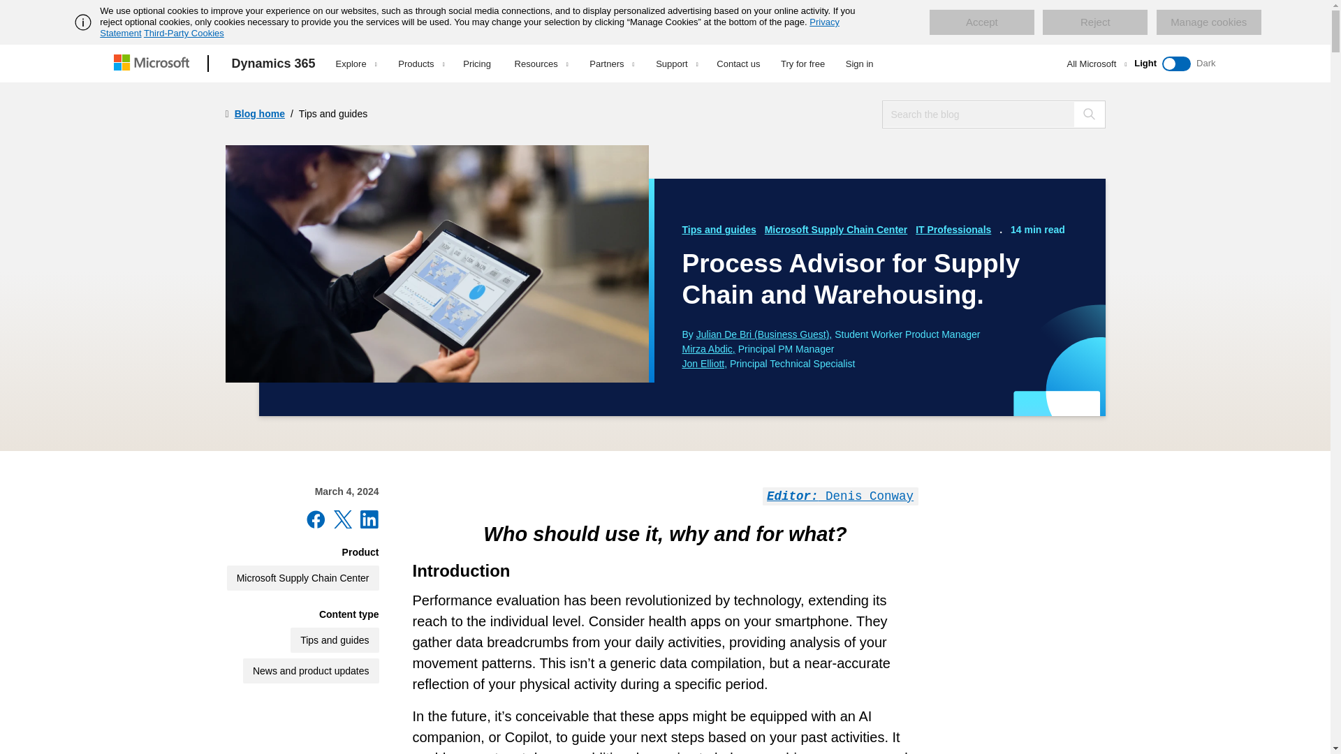 This screenshot has height=754, width=1341. I want to click on Microsoft, so click(154, 64).